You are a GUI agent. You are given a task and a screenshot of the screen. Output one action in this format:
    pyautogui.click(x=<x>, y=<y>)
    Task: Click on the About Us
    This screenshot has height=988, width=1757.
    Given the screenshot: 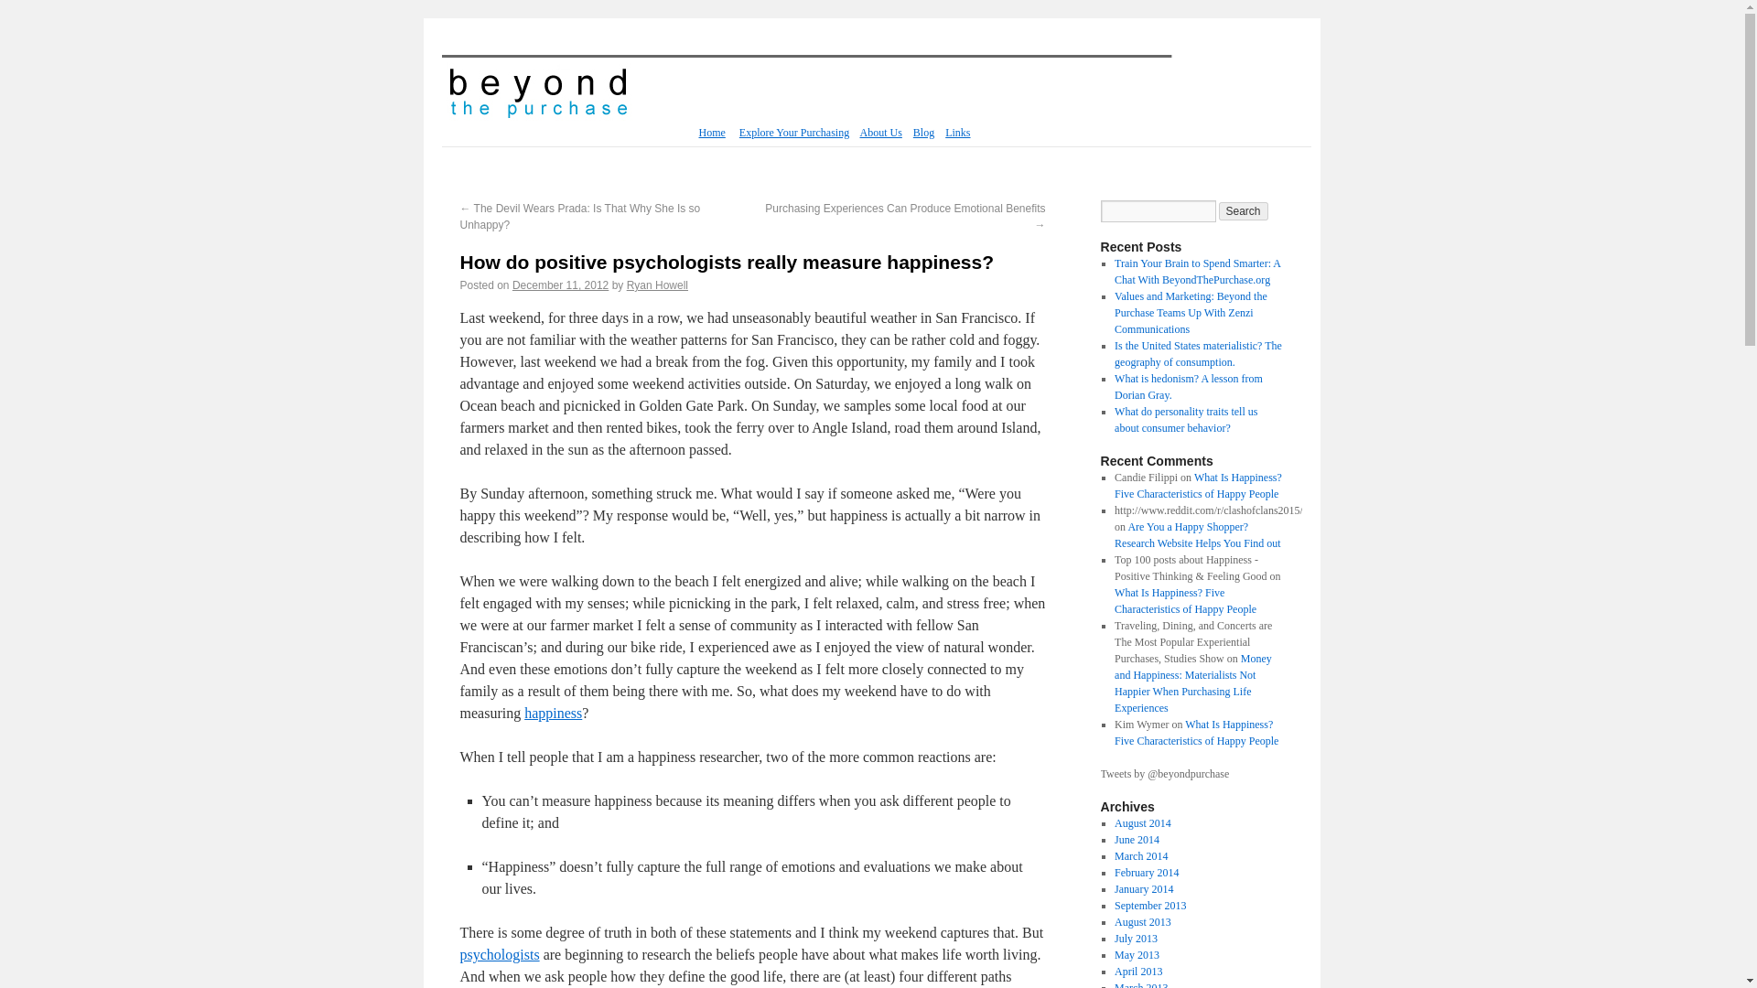 What is the action you would take?
    pyautogui.click(x=881, y=133)
    